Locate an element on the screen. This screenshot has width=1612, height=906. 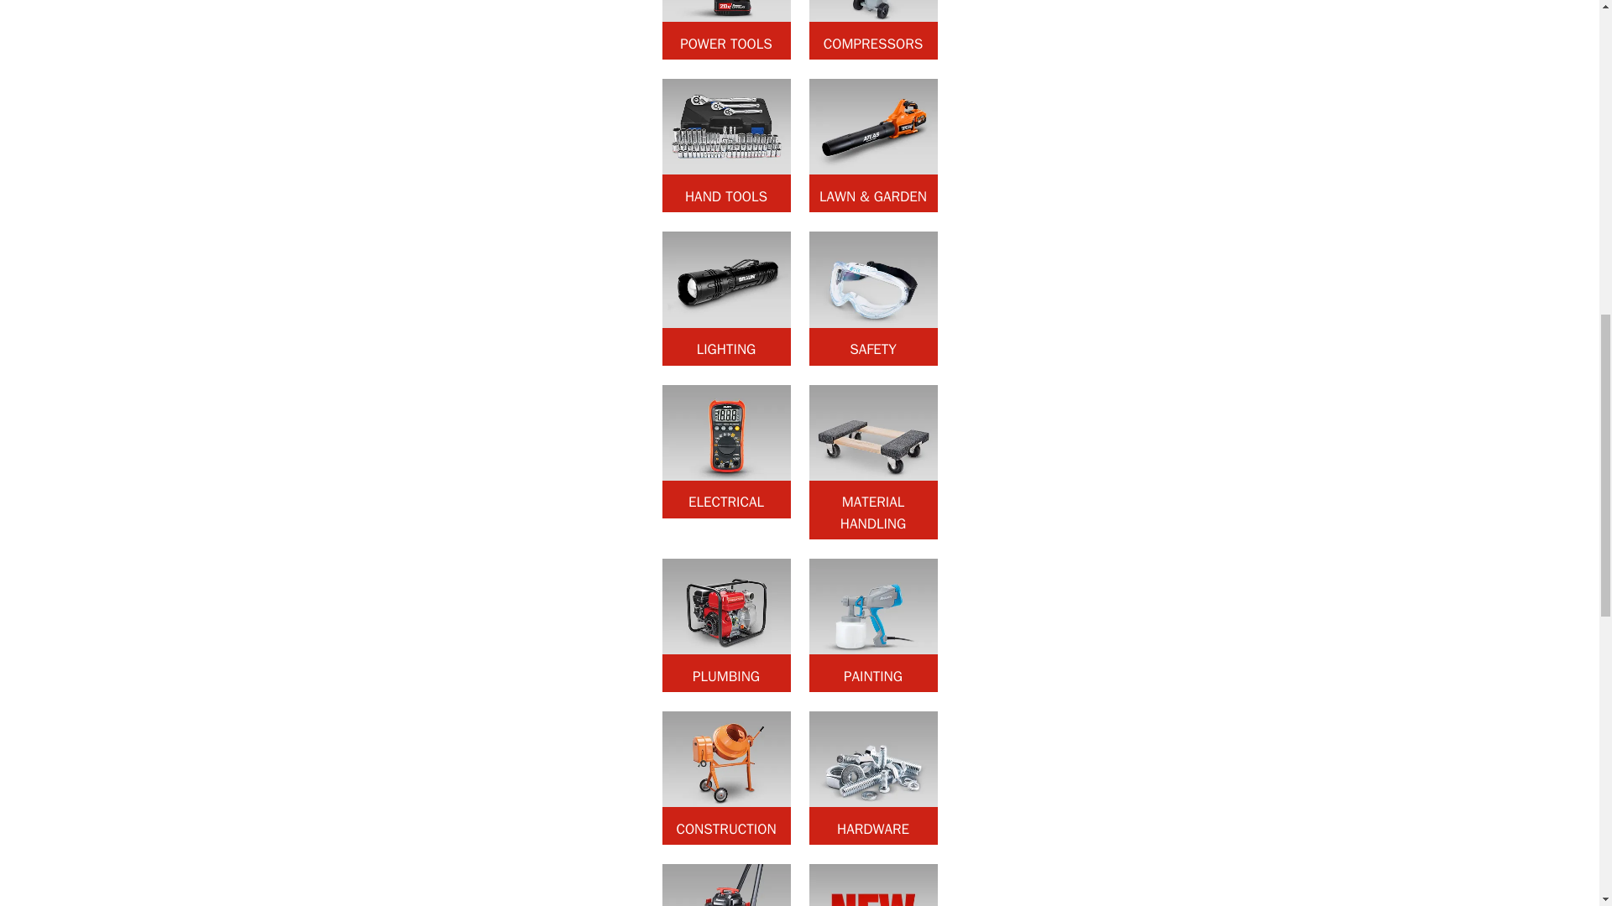
PLUMBING is located at coordinates (725, 626).